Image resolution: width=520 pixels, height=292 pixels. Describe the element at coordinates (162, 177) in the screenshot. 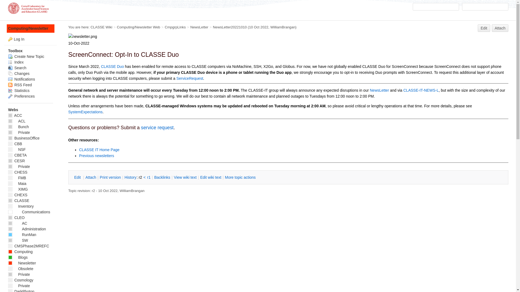

I see `Backlinks` at that location.